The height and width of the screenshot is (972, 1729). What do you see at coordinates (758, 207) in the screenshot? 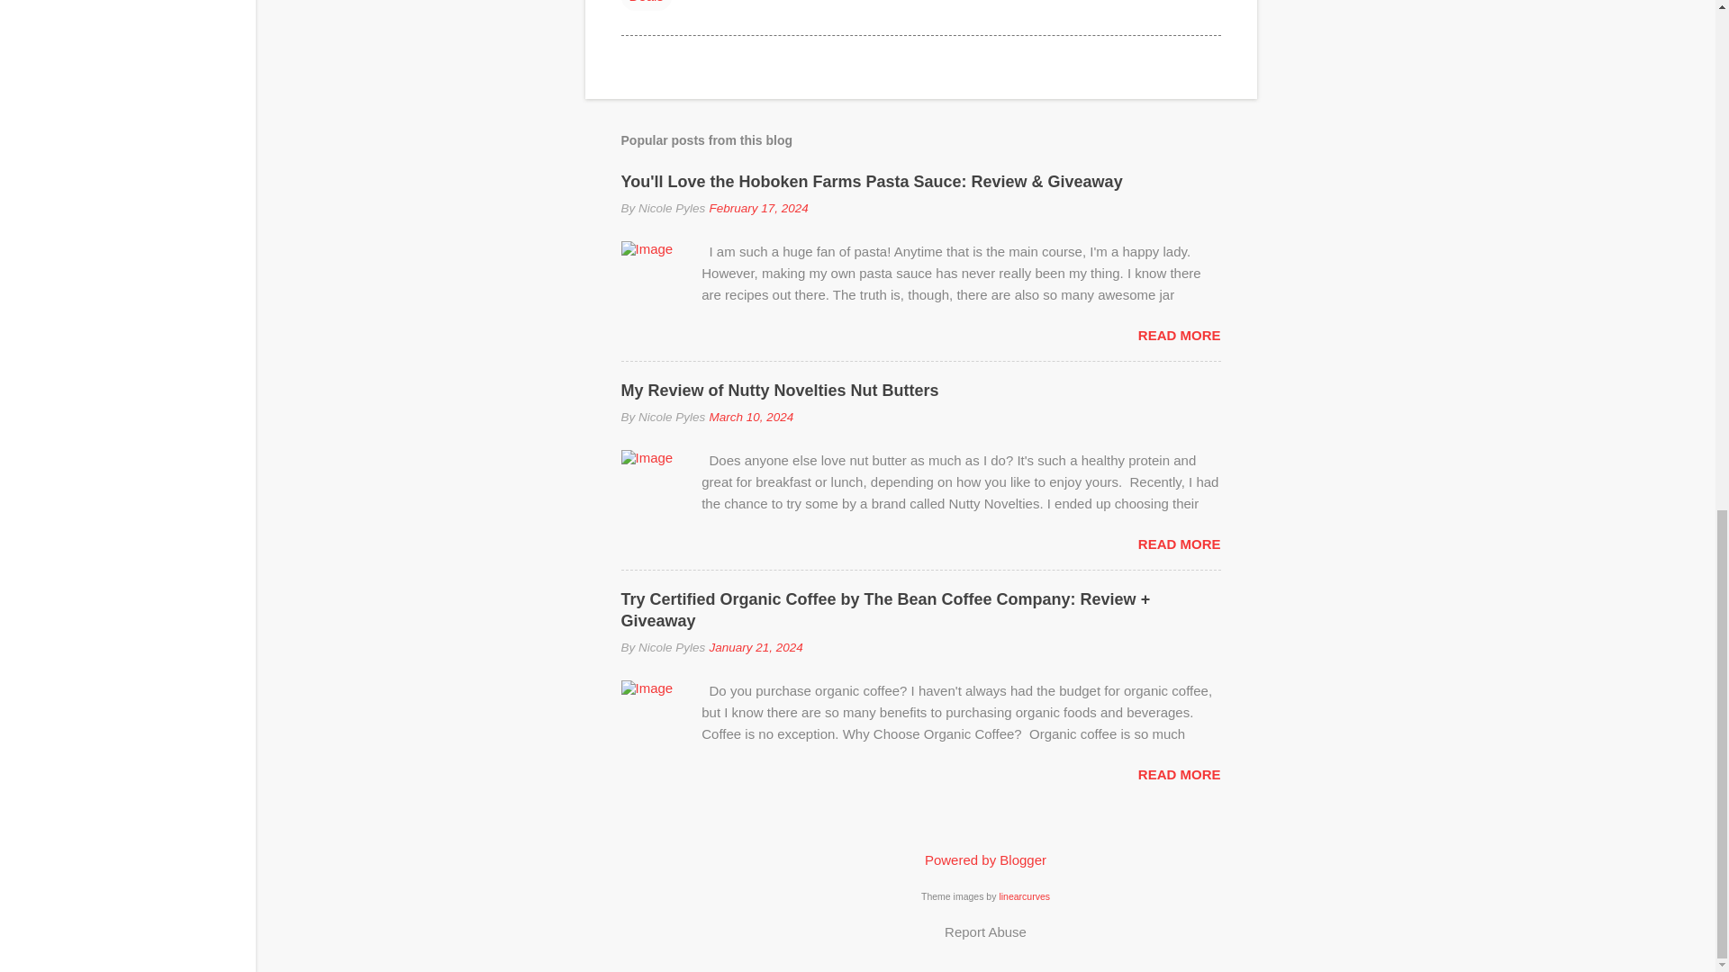
I see `permanent link` at bounding box center [758, 207].